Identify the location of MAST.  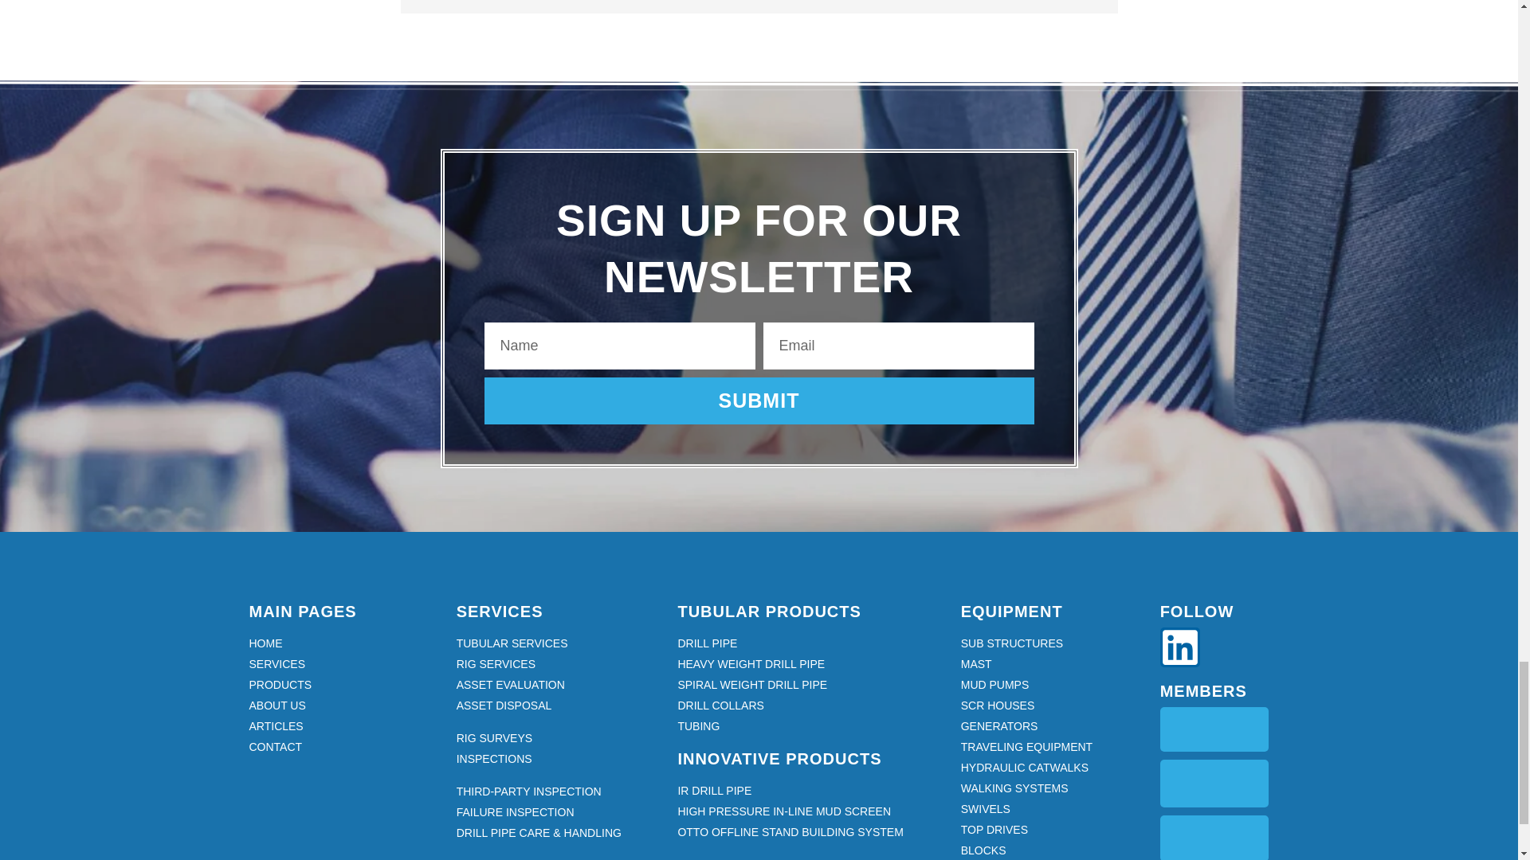
(1052, 664).